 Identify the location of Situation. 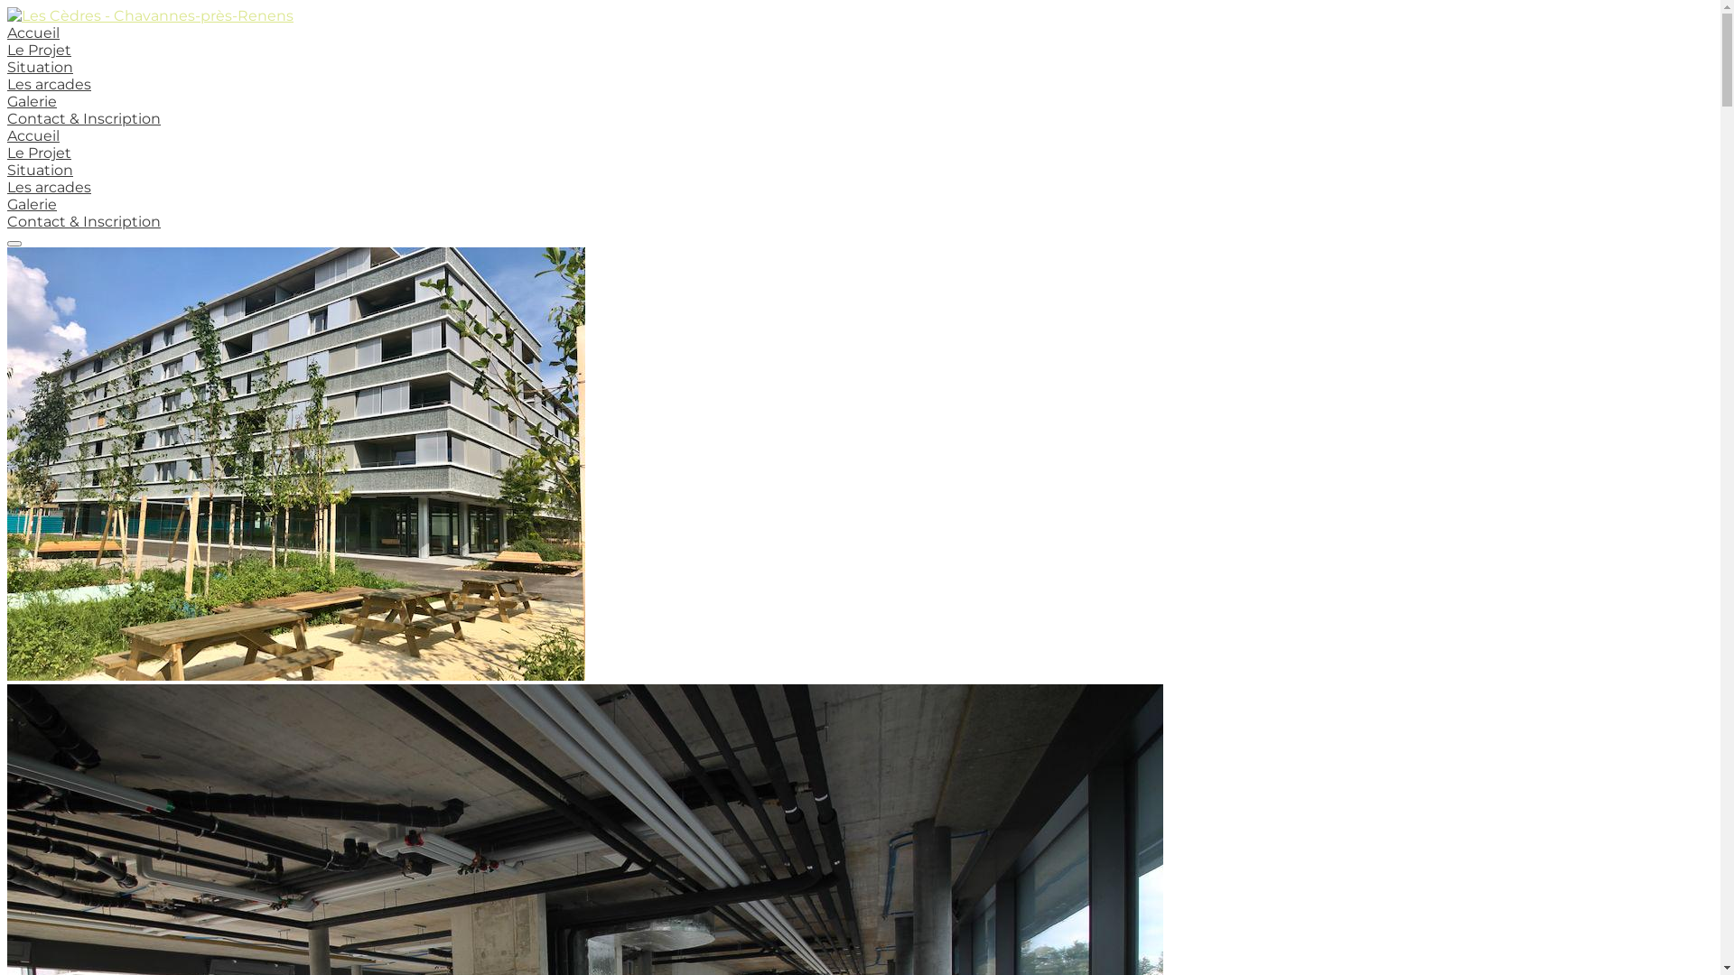
(40, 170).